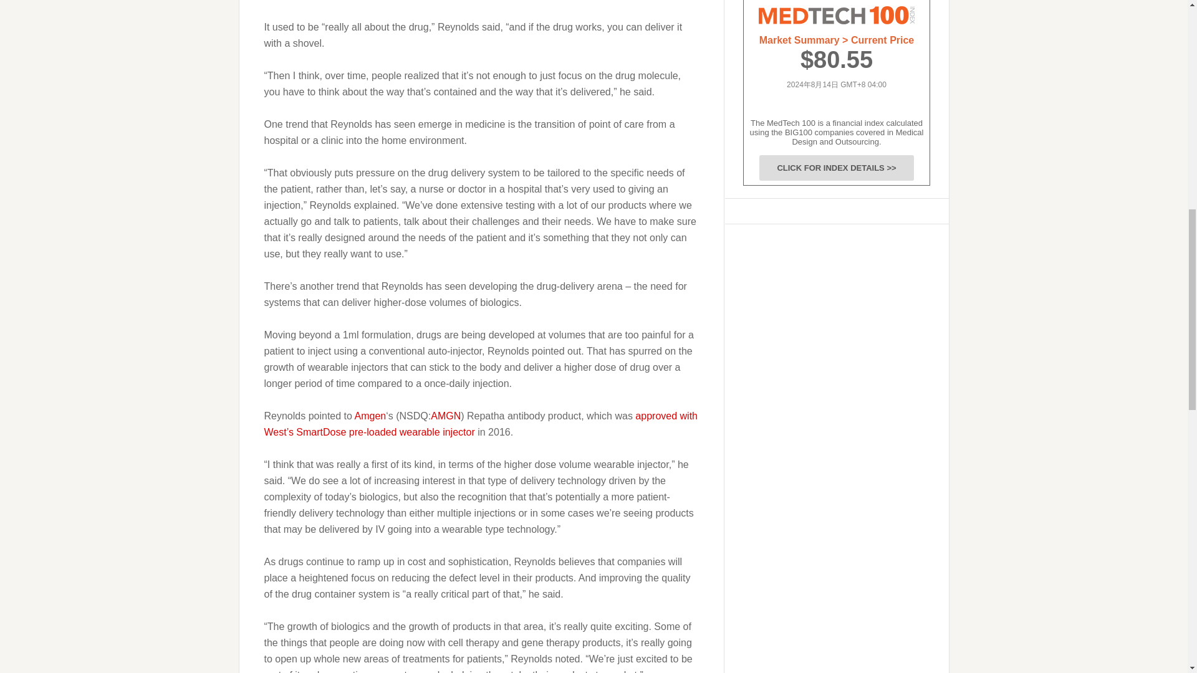  Describe the element at coordinates (446, 415) in the screenshot. I see `Amgen stock ticker` at that location.